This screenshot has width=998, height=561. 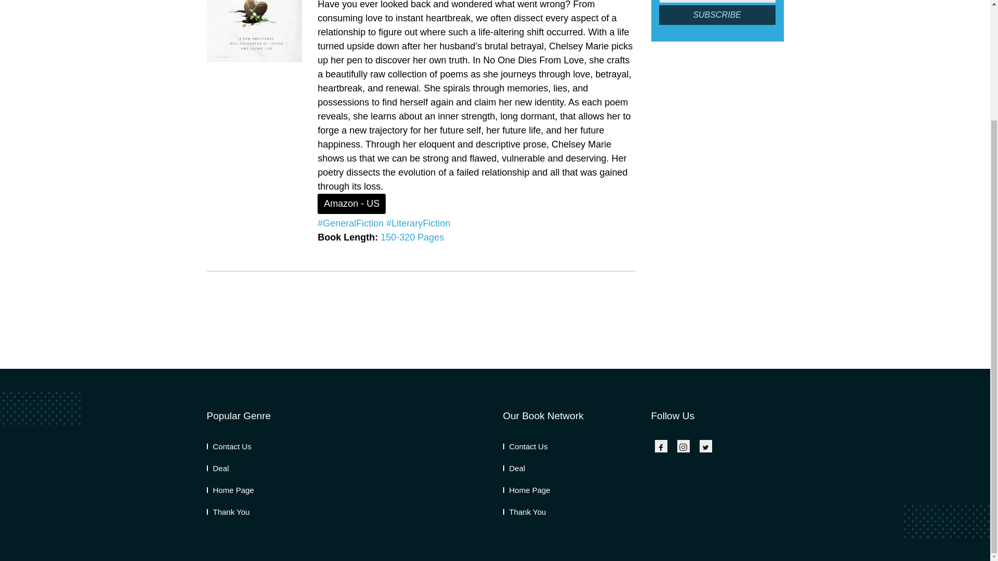 I want to click on Subscribe, so click(x=717, y=15).